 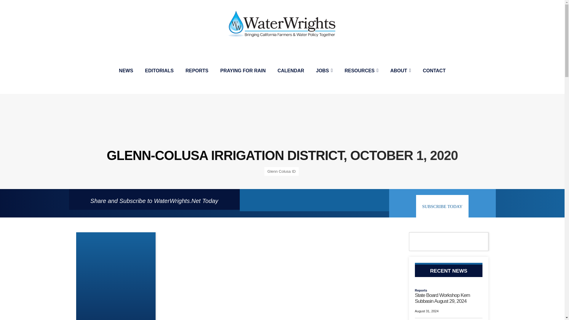 I want to click on ABOUT, so click(x=401, y=71).